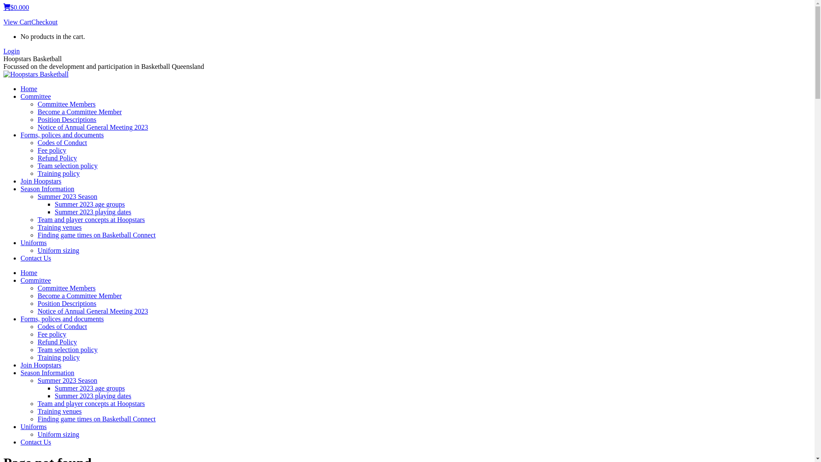 Image resolution: width=821 pixels, height=462 pixels. What do you see at coordinates (93, 212) in the screenshot?
I see `Summer 2023 playing dates` at bounding box center [93, 212].